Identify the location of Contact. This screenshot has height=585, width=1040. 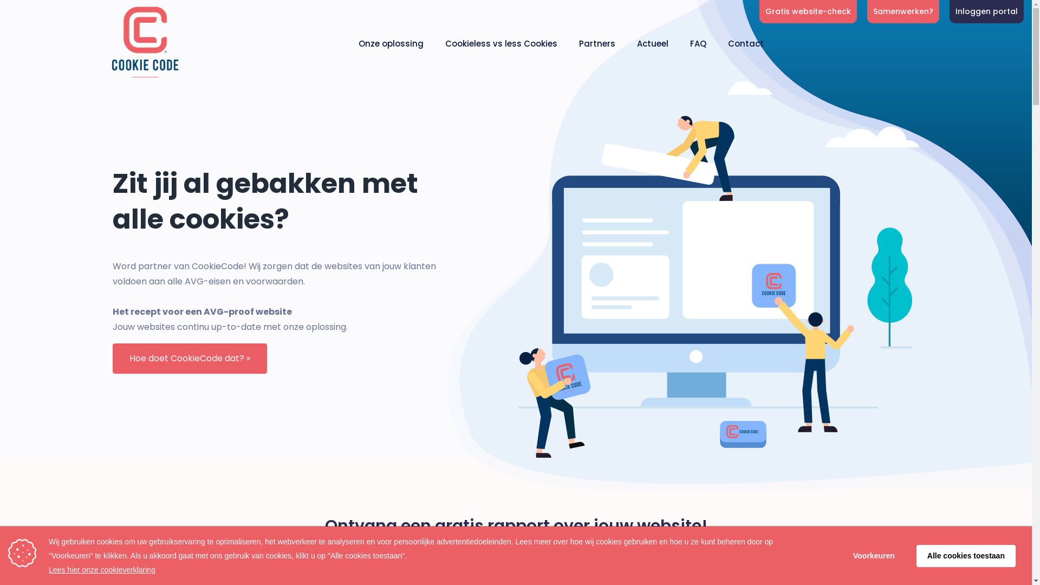
(746, 43).